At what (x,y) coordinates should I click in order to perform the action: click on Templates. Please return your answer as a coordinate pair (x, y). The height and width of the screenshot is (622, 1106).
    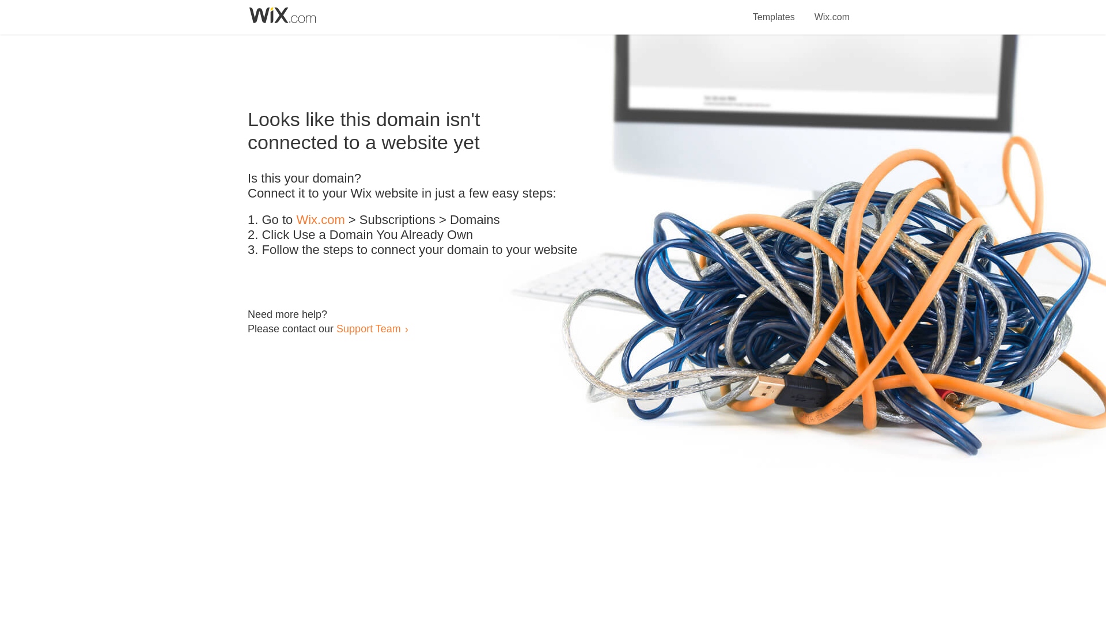
    Looking at the image, I should click on (774, 10).